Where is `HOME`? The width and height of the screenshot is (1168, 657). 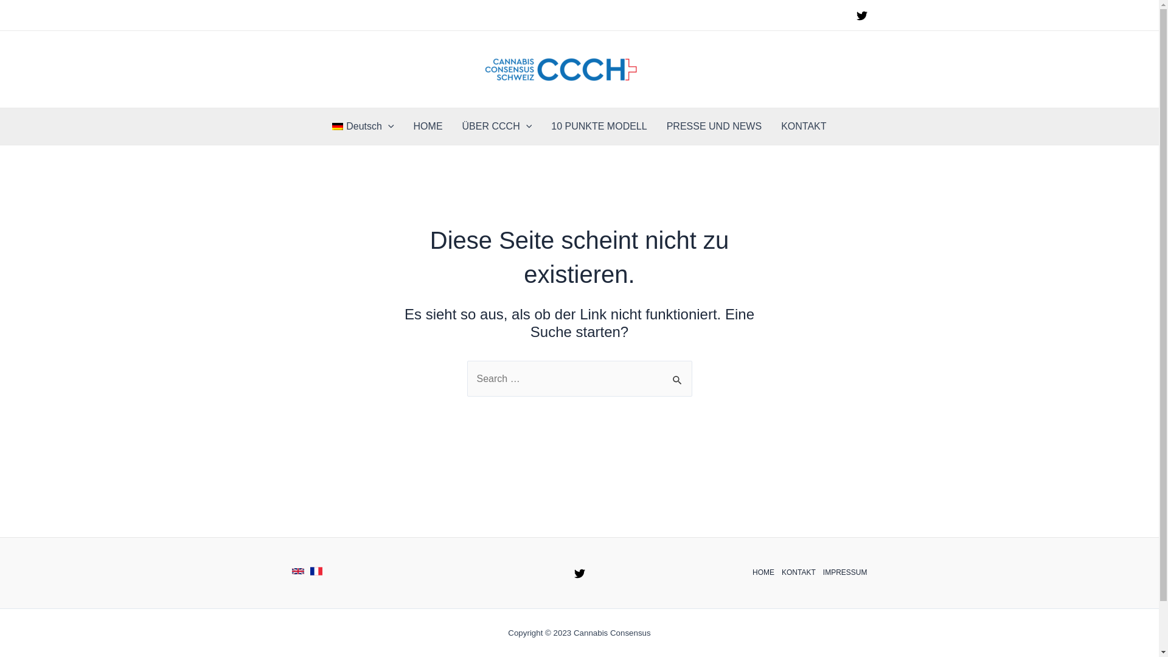 HOME is located at coordinates (765, 573).